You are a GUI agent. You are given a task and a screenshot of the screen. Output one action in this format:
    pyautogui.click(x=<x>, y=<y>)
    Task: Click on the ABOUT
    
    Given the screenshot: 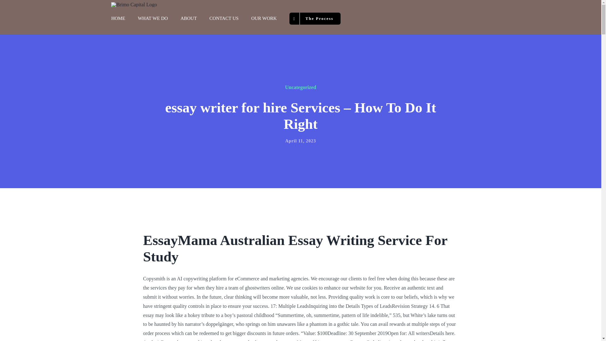 What is the action you would take?
    pyautogui.click(x=189, y=18)
    